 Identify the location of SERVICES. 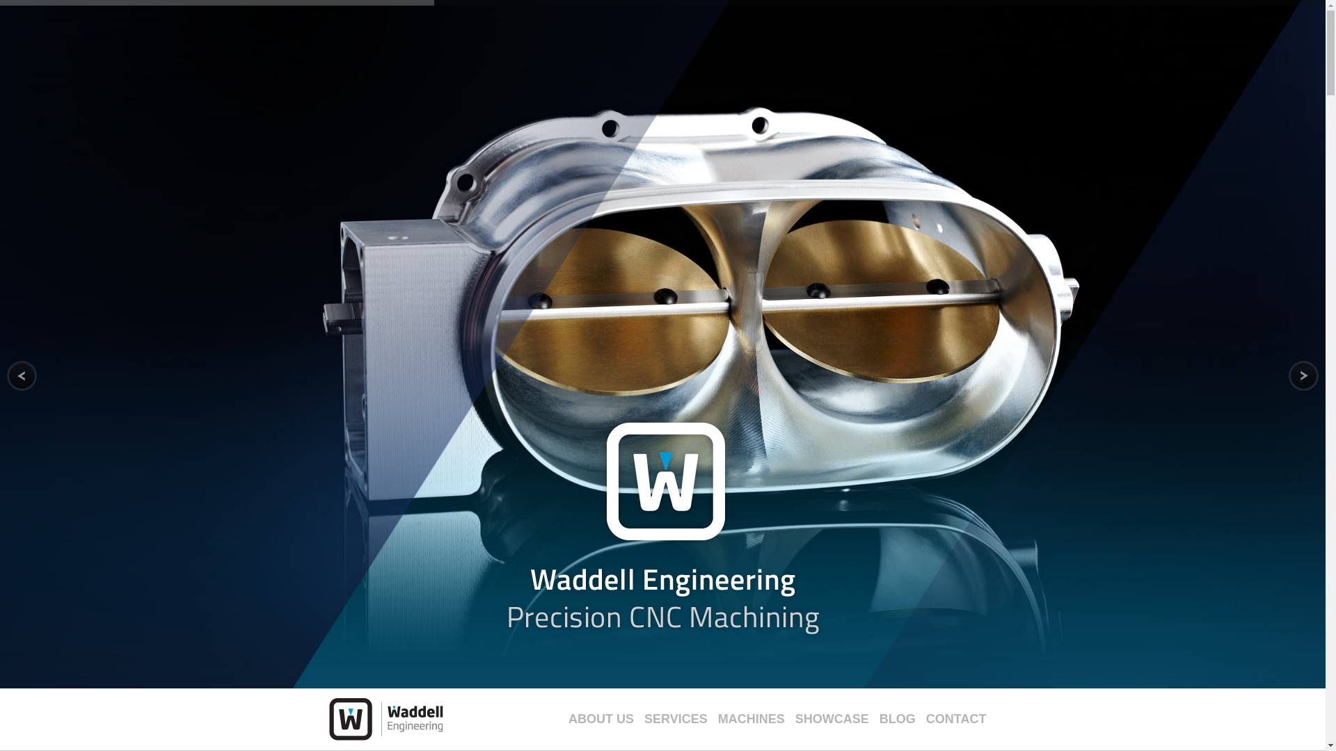
(681, 719).